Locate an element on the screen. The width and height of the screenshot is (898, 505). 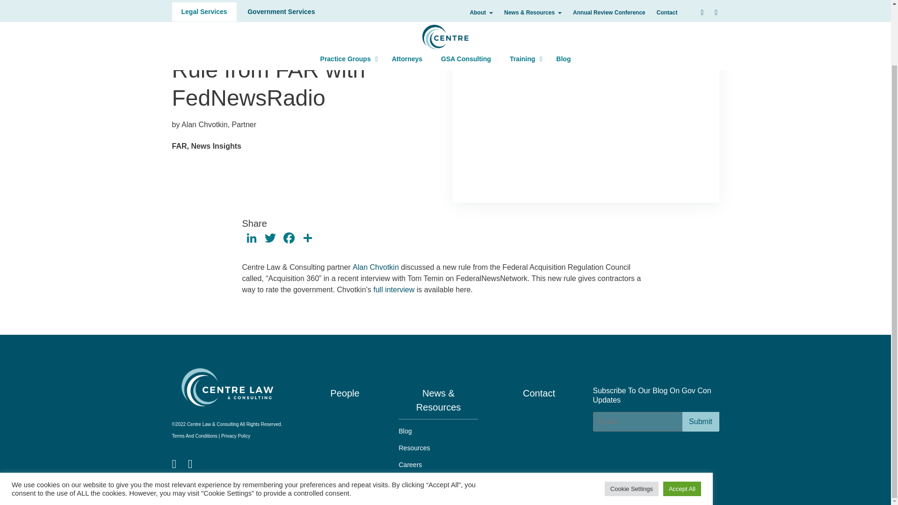
Facebook is located at coordinates (252, 239).